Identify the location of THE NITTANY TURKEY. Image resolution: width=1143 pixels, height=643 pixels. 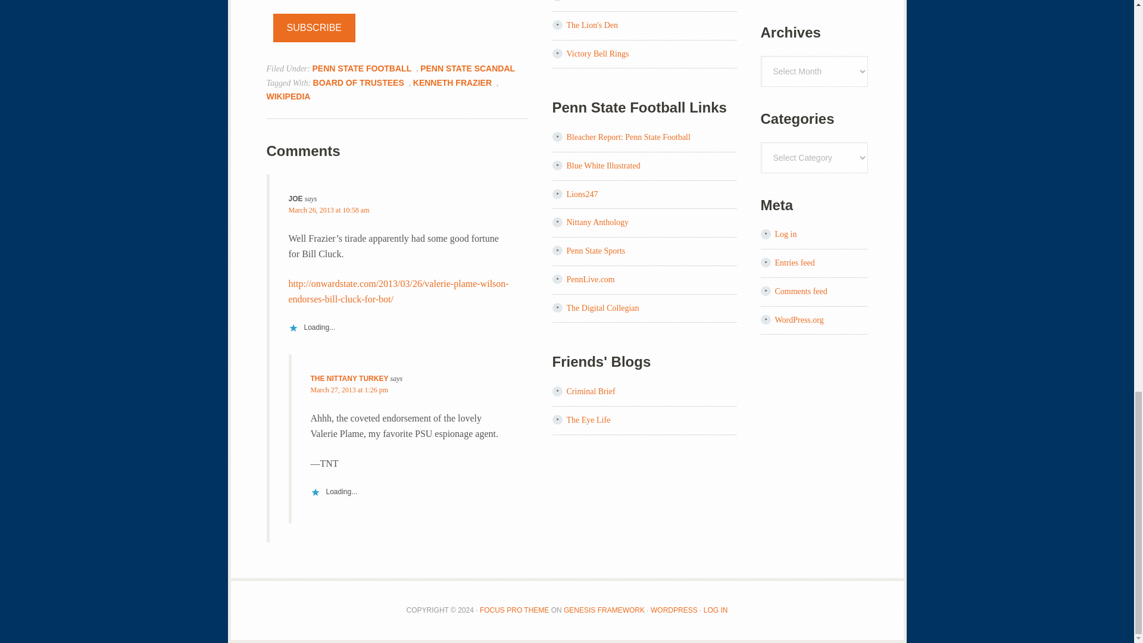
(349, 378).